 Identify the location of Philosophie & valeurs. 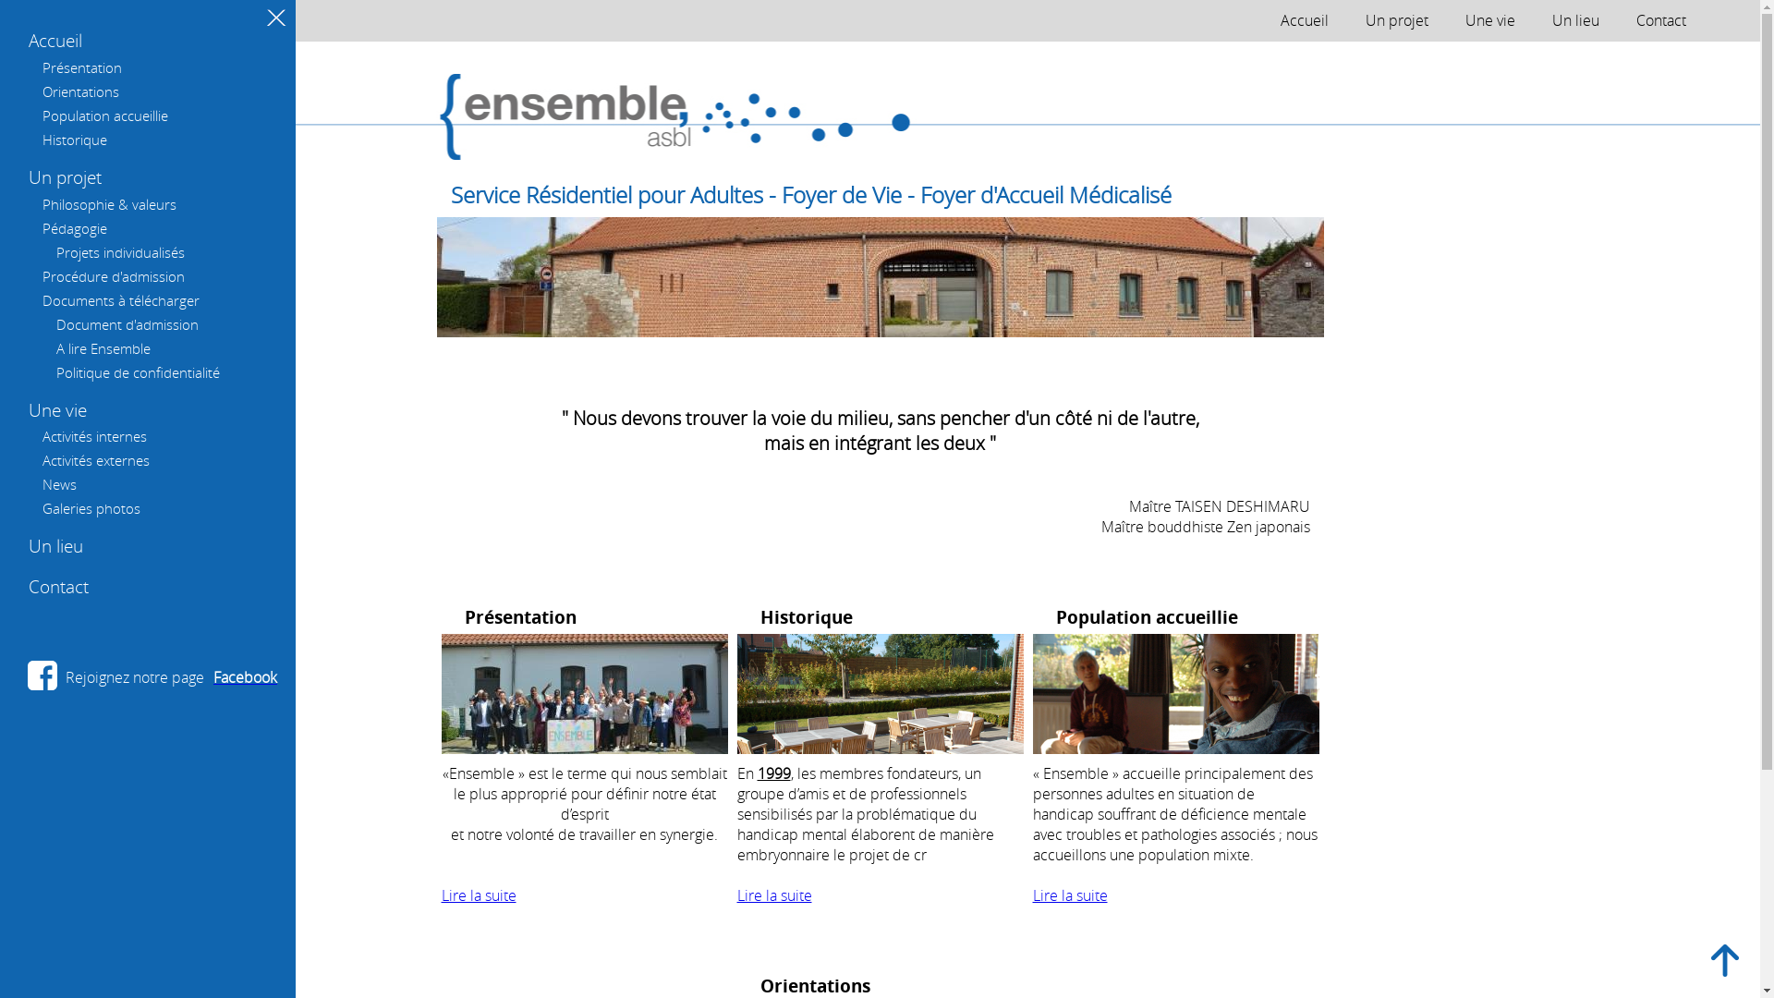
(109, 204).